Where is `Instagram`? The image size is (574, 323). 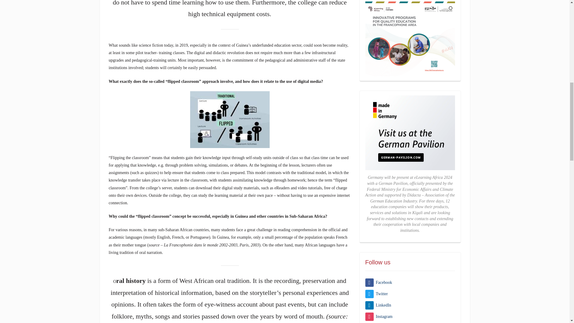 Instagram is located at coordinates (379, 316).